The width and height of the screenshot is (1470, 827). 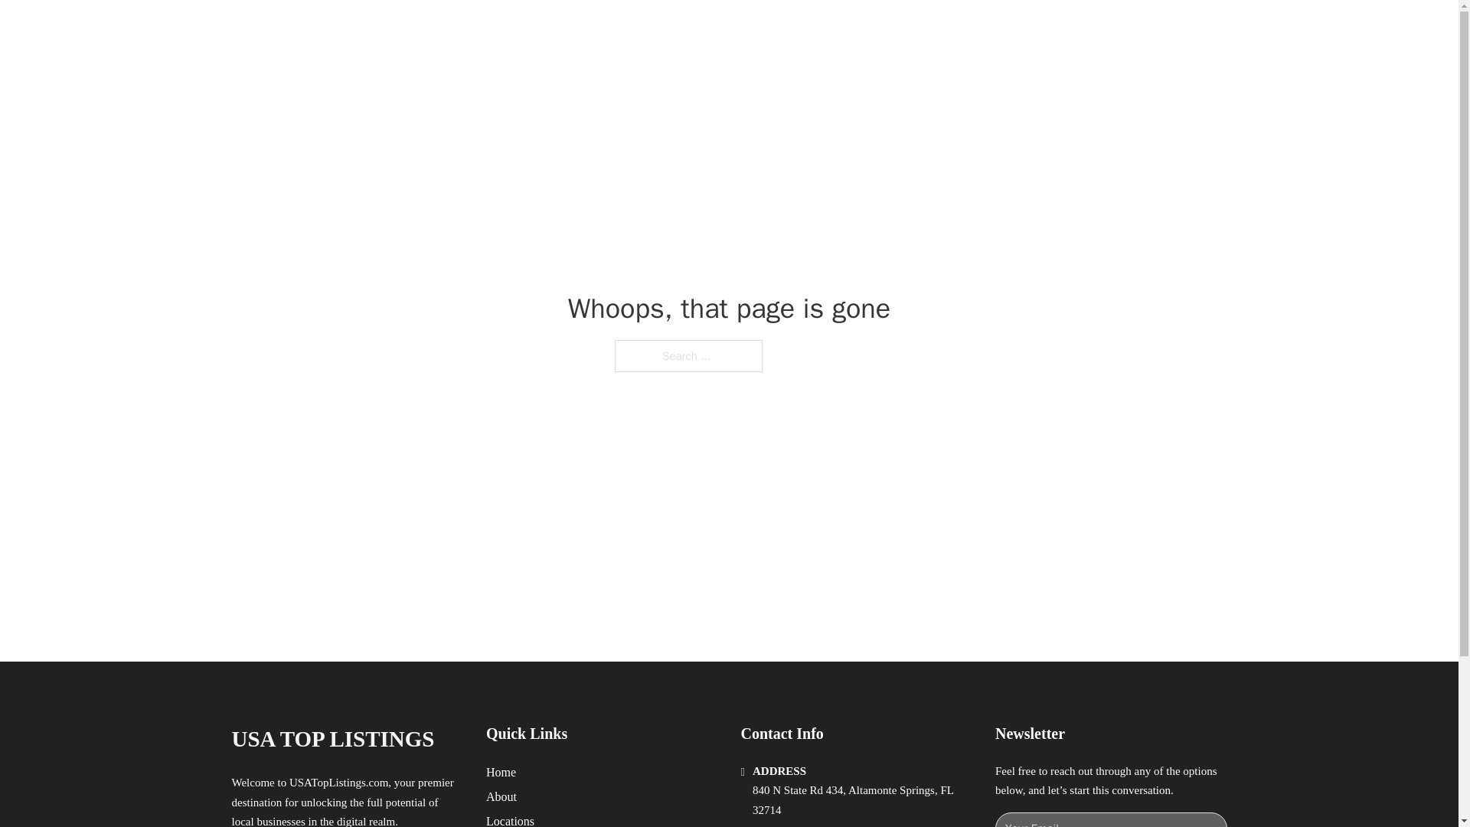 What do you see at coordinates (332, 739) in the screenshot?
I see `USA TOP LISTINGS` at bounding box center [332, 739].